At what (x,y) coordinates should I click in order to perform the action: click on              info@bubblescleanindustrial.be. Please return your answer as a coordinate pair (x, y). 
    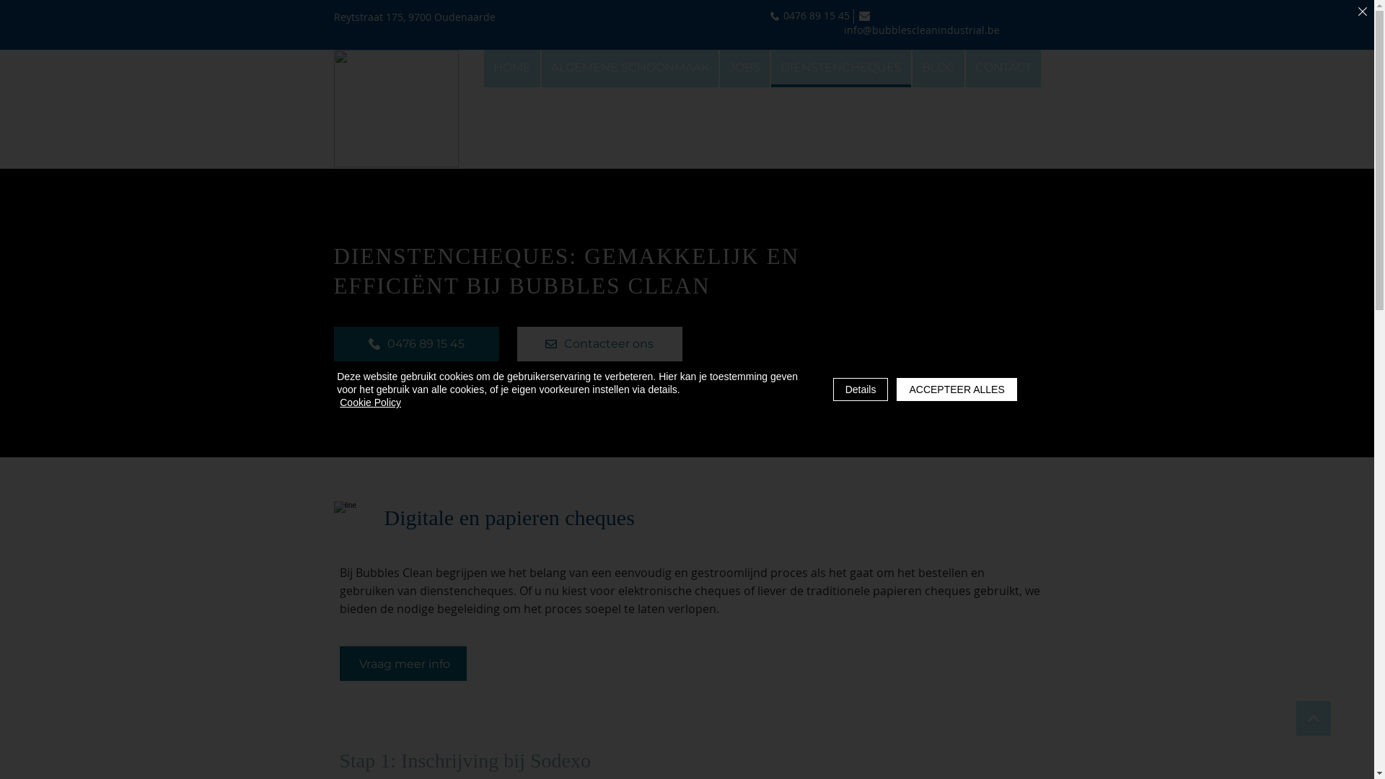
    Looking at the image, I should click on (920, 23).